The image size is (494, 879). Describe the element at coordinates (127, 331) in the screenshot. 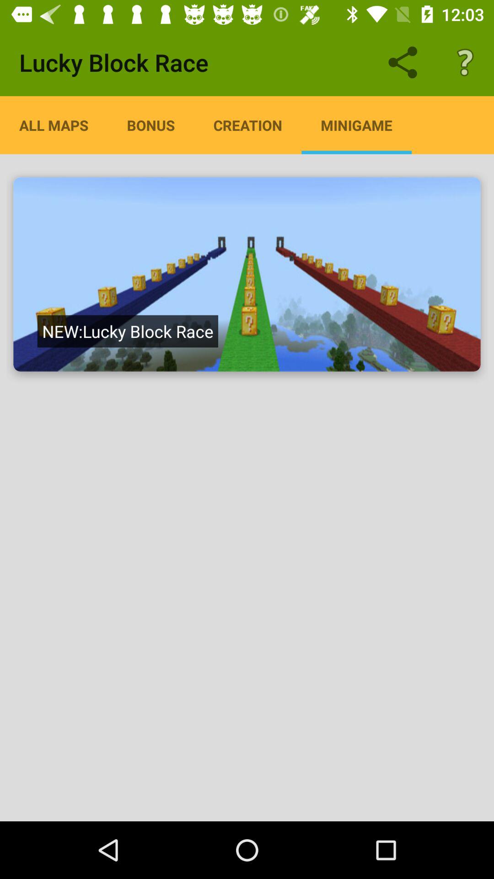

I see `select the new lucky block` at that location.